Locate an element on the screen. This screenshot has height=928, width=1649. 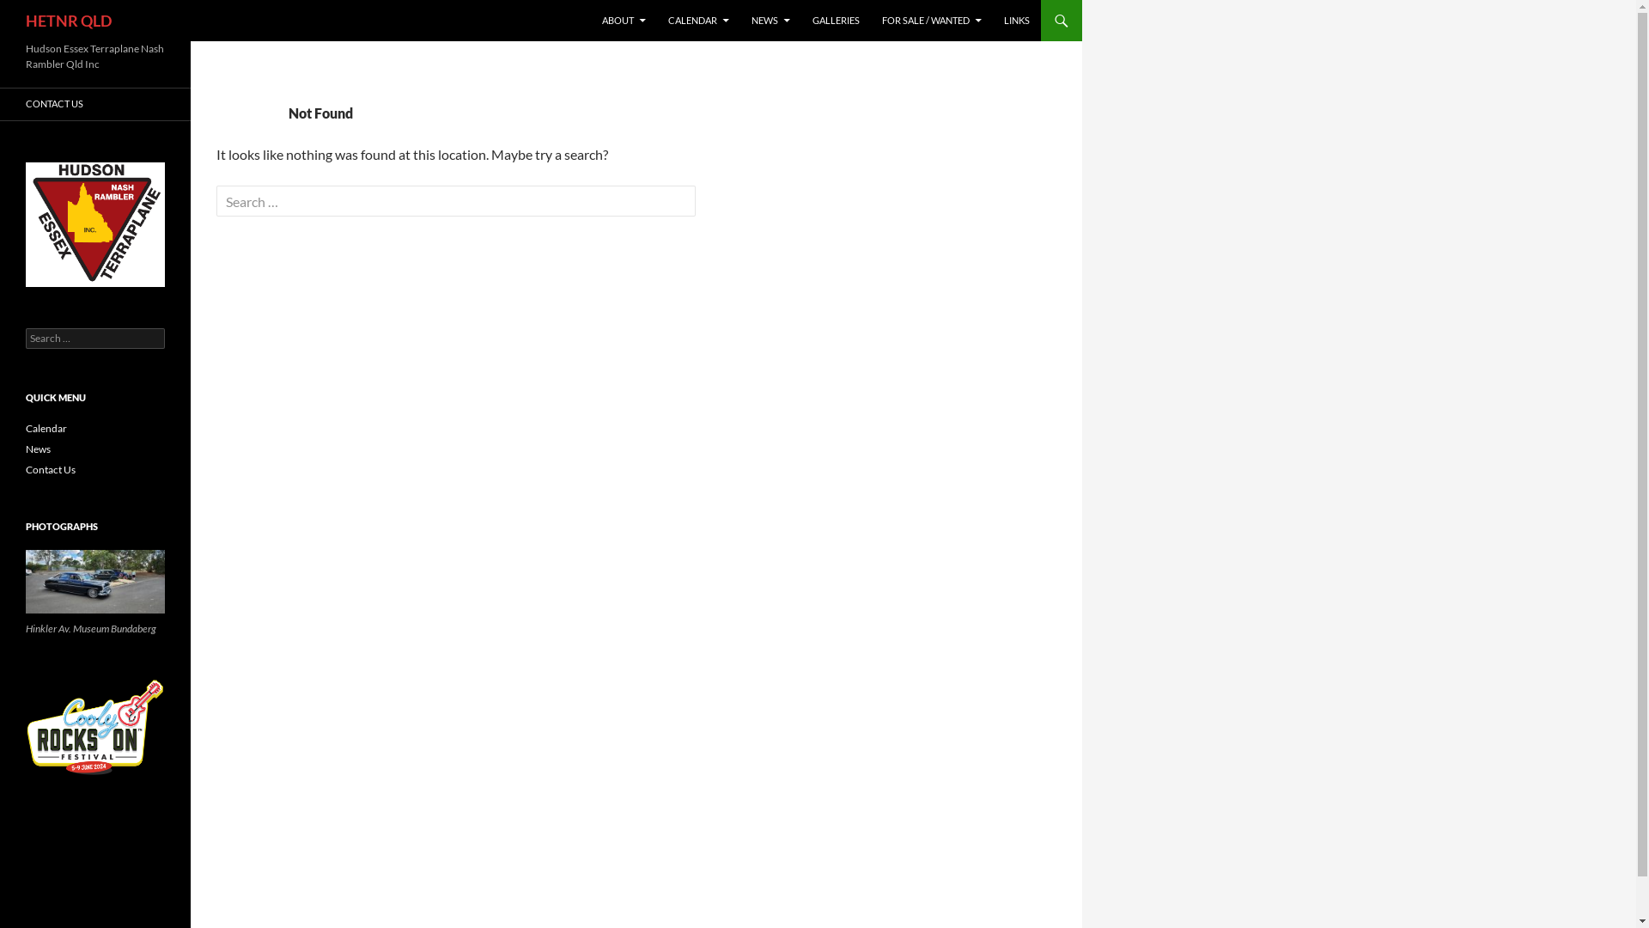
CALENDAR is located at coordinates (699, 21).